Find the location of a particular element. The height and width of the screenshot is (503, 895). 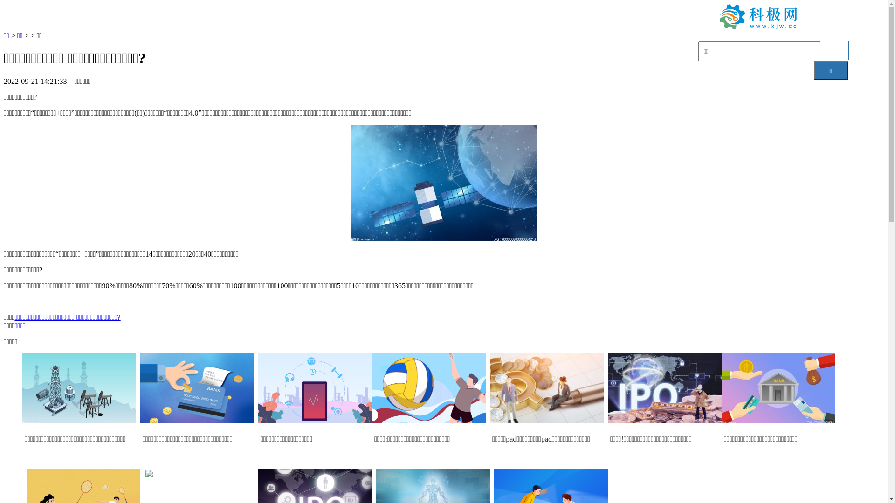

5g is located at coordinates (603, 18).